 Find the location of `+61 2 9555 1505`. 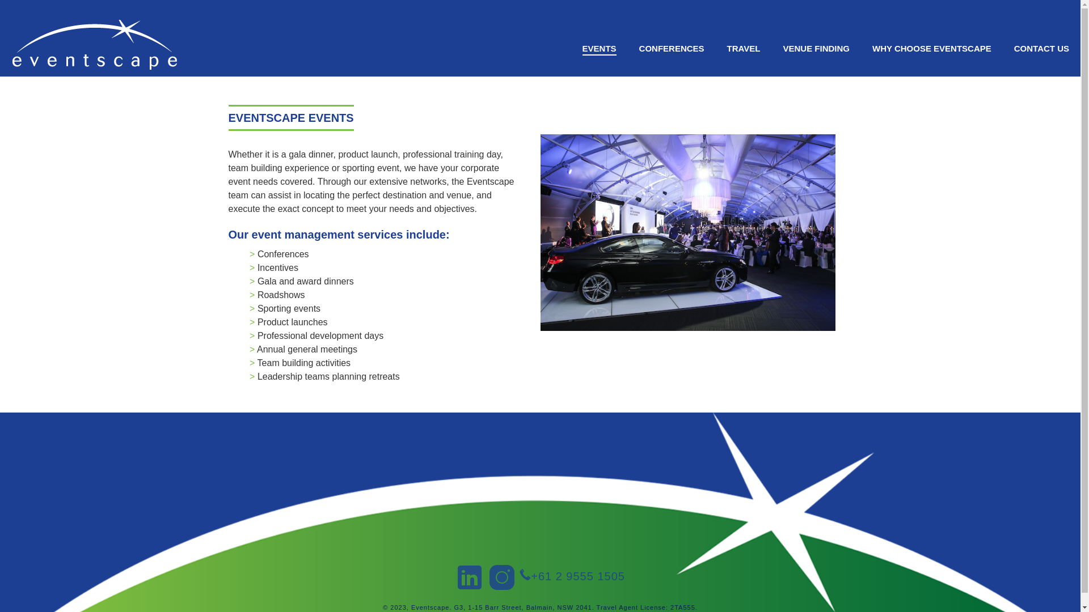

+61 2 9555 1505 is located at coordinates (578, 576).